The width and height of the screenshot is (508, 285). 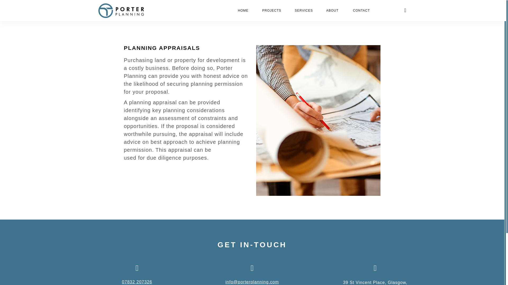 What do you see at coordinates (361, 11) in the screenshot?
I see `CONTACT` at bounding box center [361, 11].